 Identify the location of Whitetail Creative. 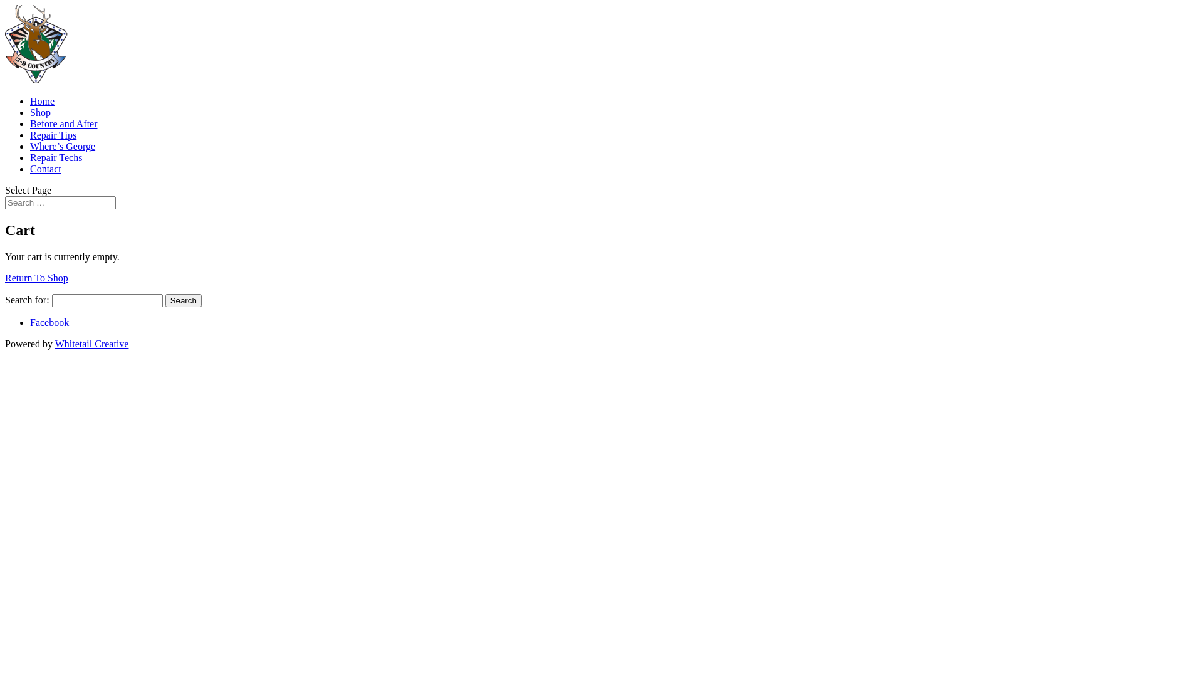
(92, 344).